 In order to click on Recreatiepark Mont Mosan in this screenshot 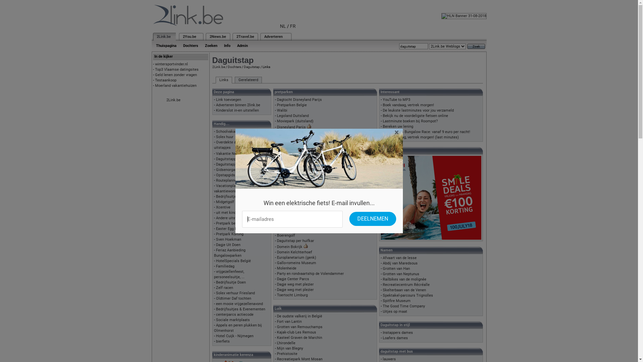, I will do `click(299, 359)`.